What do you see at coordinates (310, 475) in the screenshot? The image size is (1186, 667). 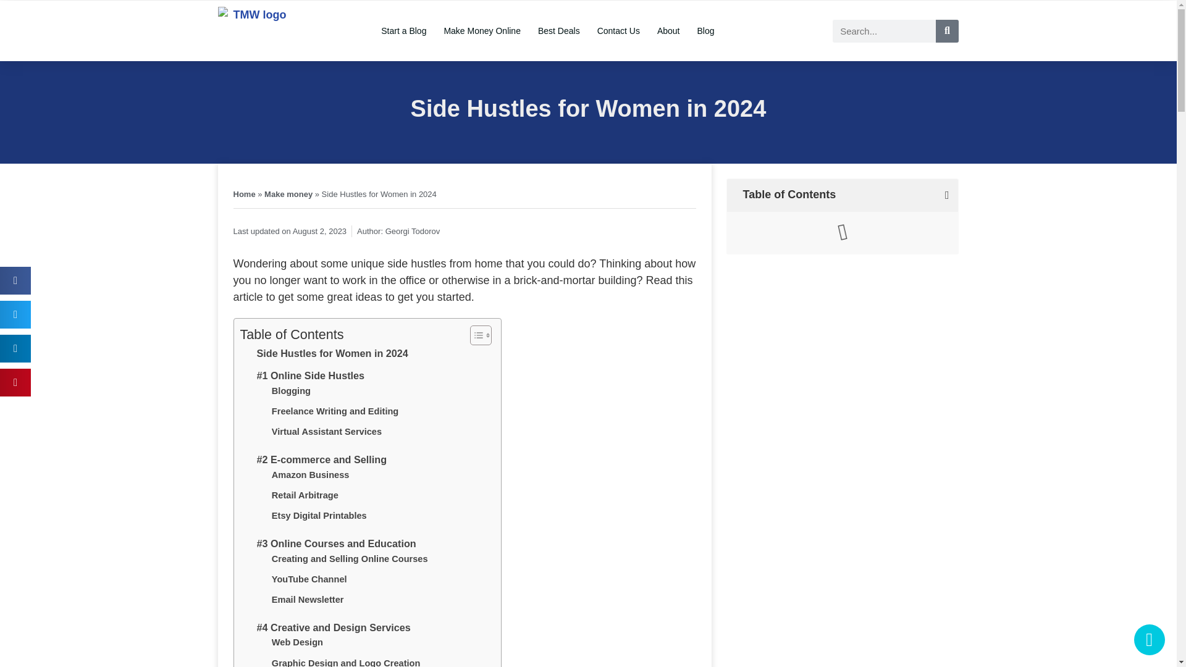 I see `Amazon Business` at bounding box center [310, 475].